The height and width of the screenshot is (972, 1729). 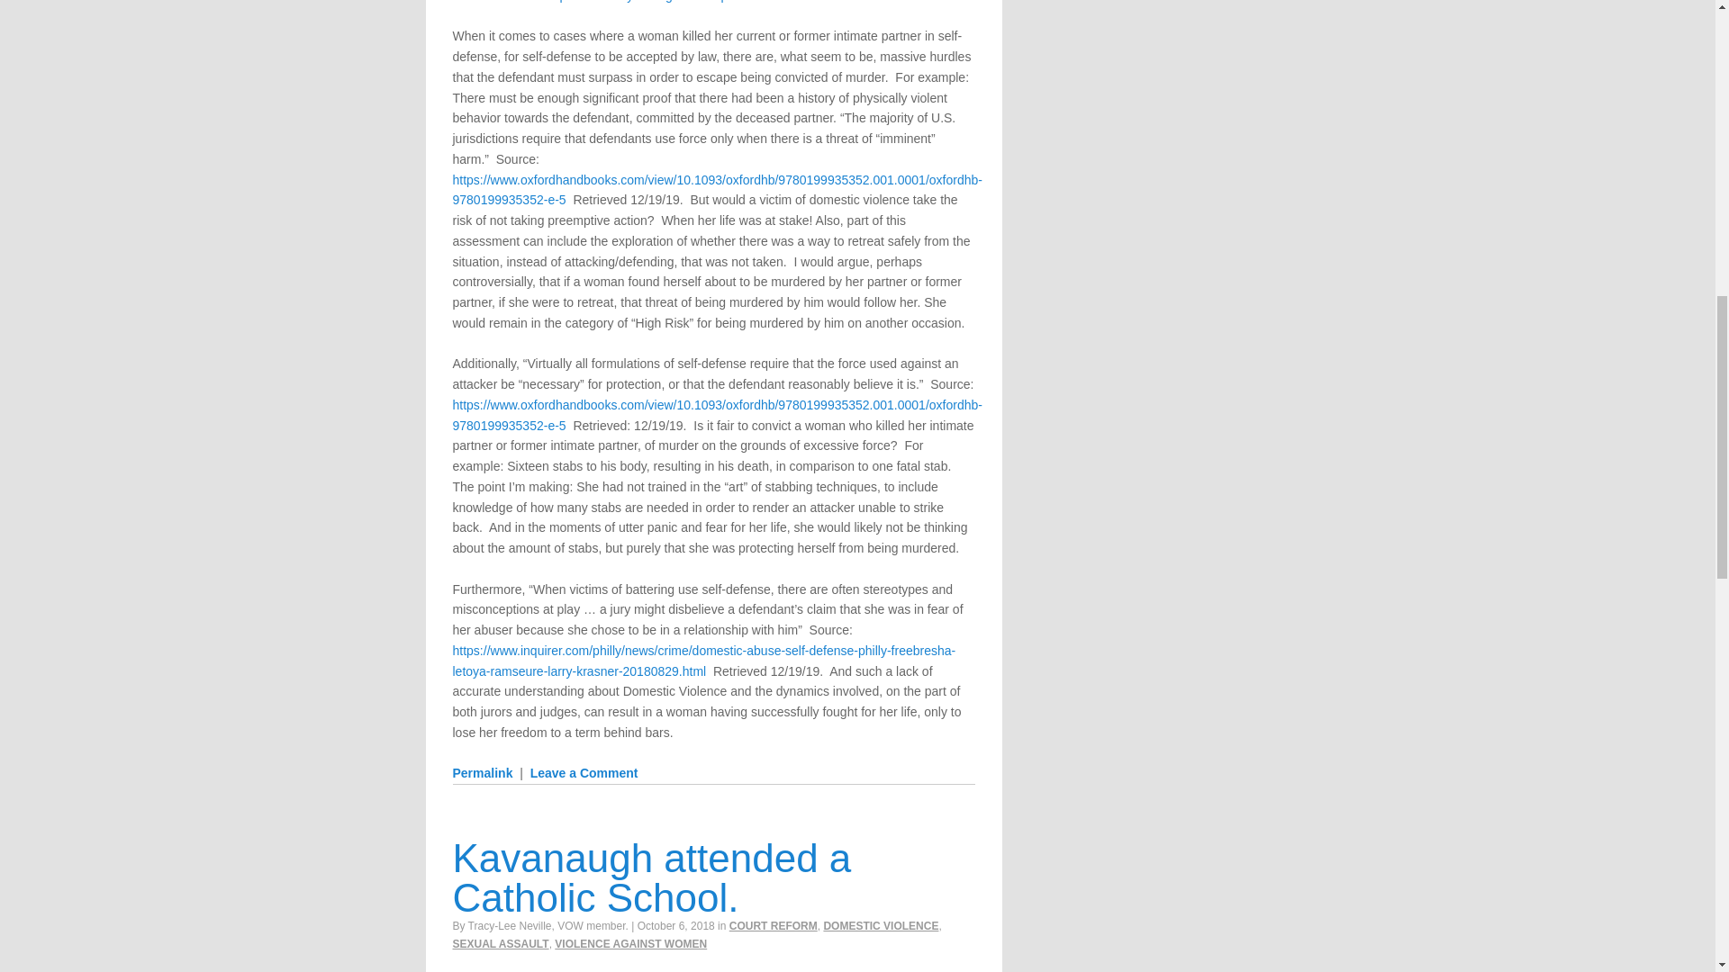 What do you see at coordinates (584, 773) in the screenshot?
I see `Leave a Comment` at bounding box center [584, 773].